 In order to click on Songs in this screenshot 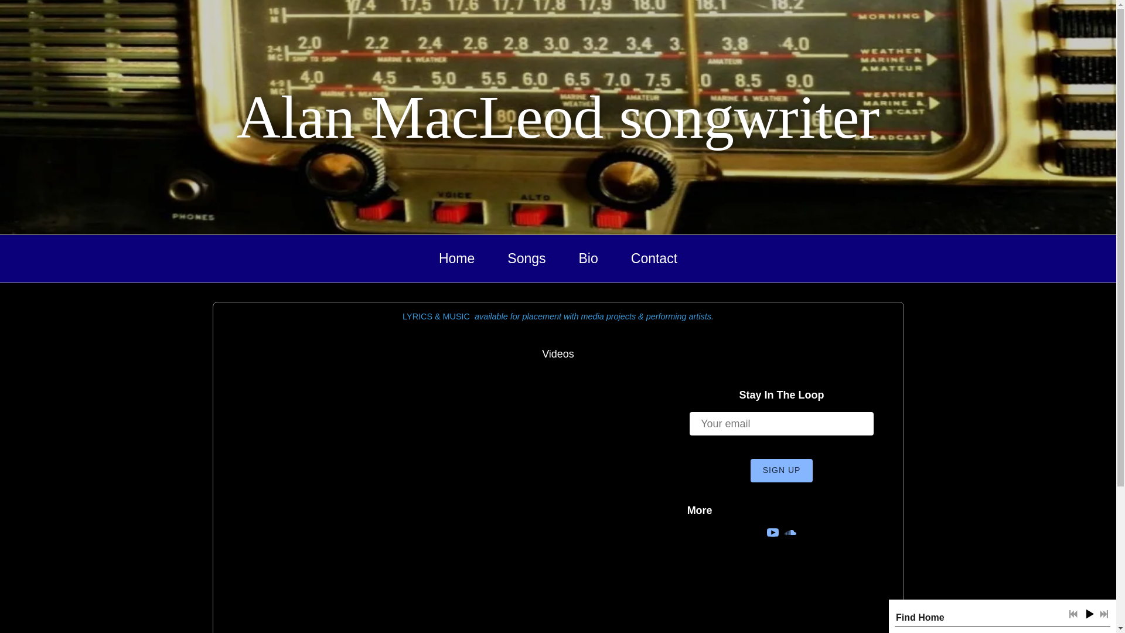, I will do `click(526, 259)`.